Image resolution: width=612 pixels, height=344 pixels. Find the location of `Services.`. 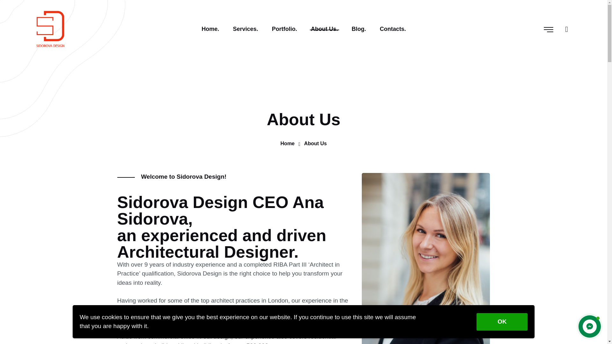

Services. is located at coordinates (245, 29).